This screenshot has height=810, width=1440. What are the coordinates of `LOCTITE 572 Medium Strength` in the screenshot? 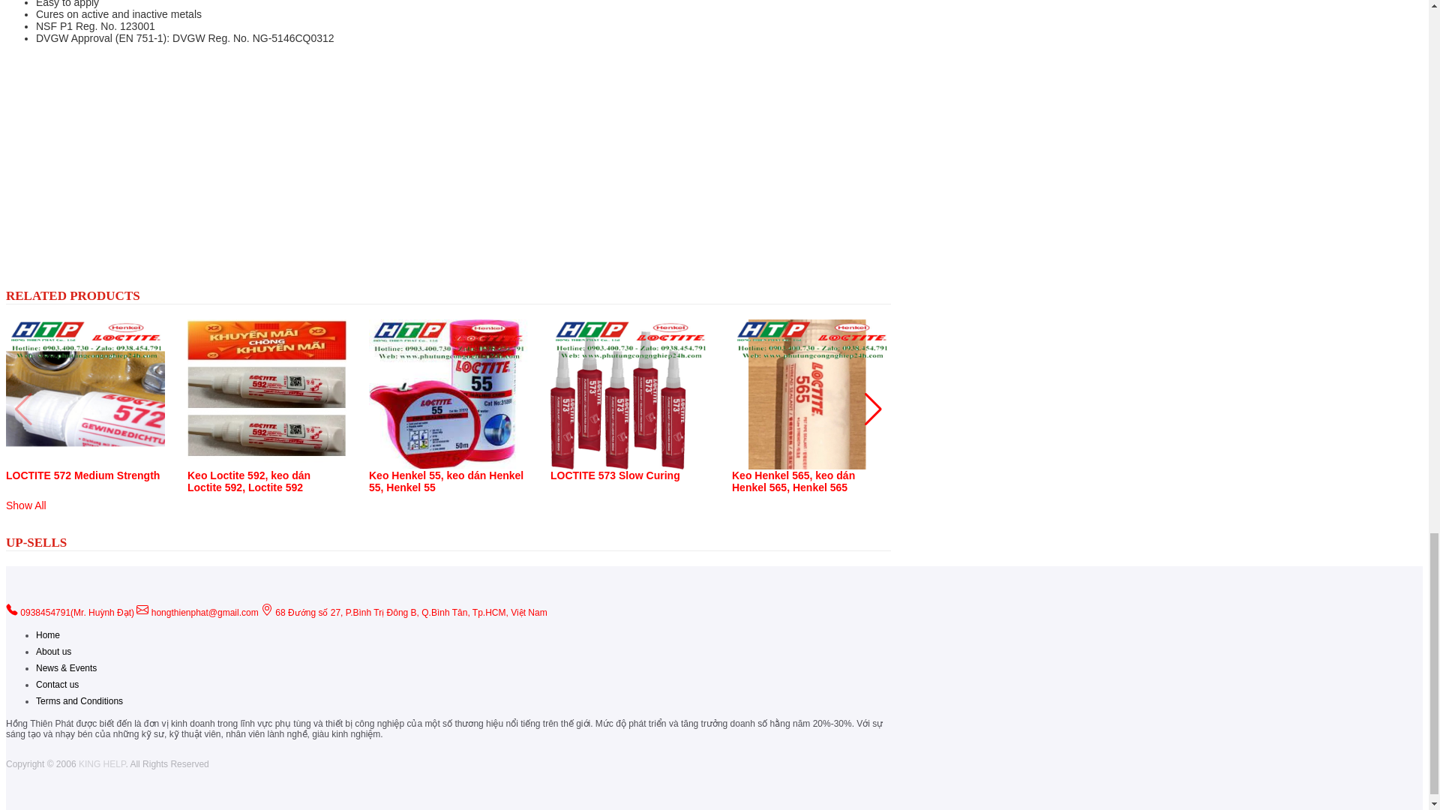 It's located at (82, 475).